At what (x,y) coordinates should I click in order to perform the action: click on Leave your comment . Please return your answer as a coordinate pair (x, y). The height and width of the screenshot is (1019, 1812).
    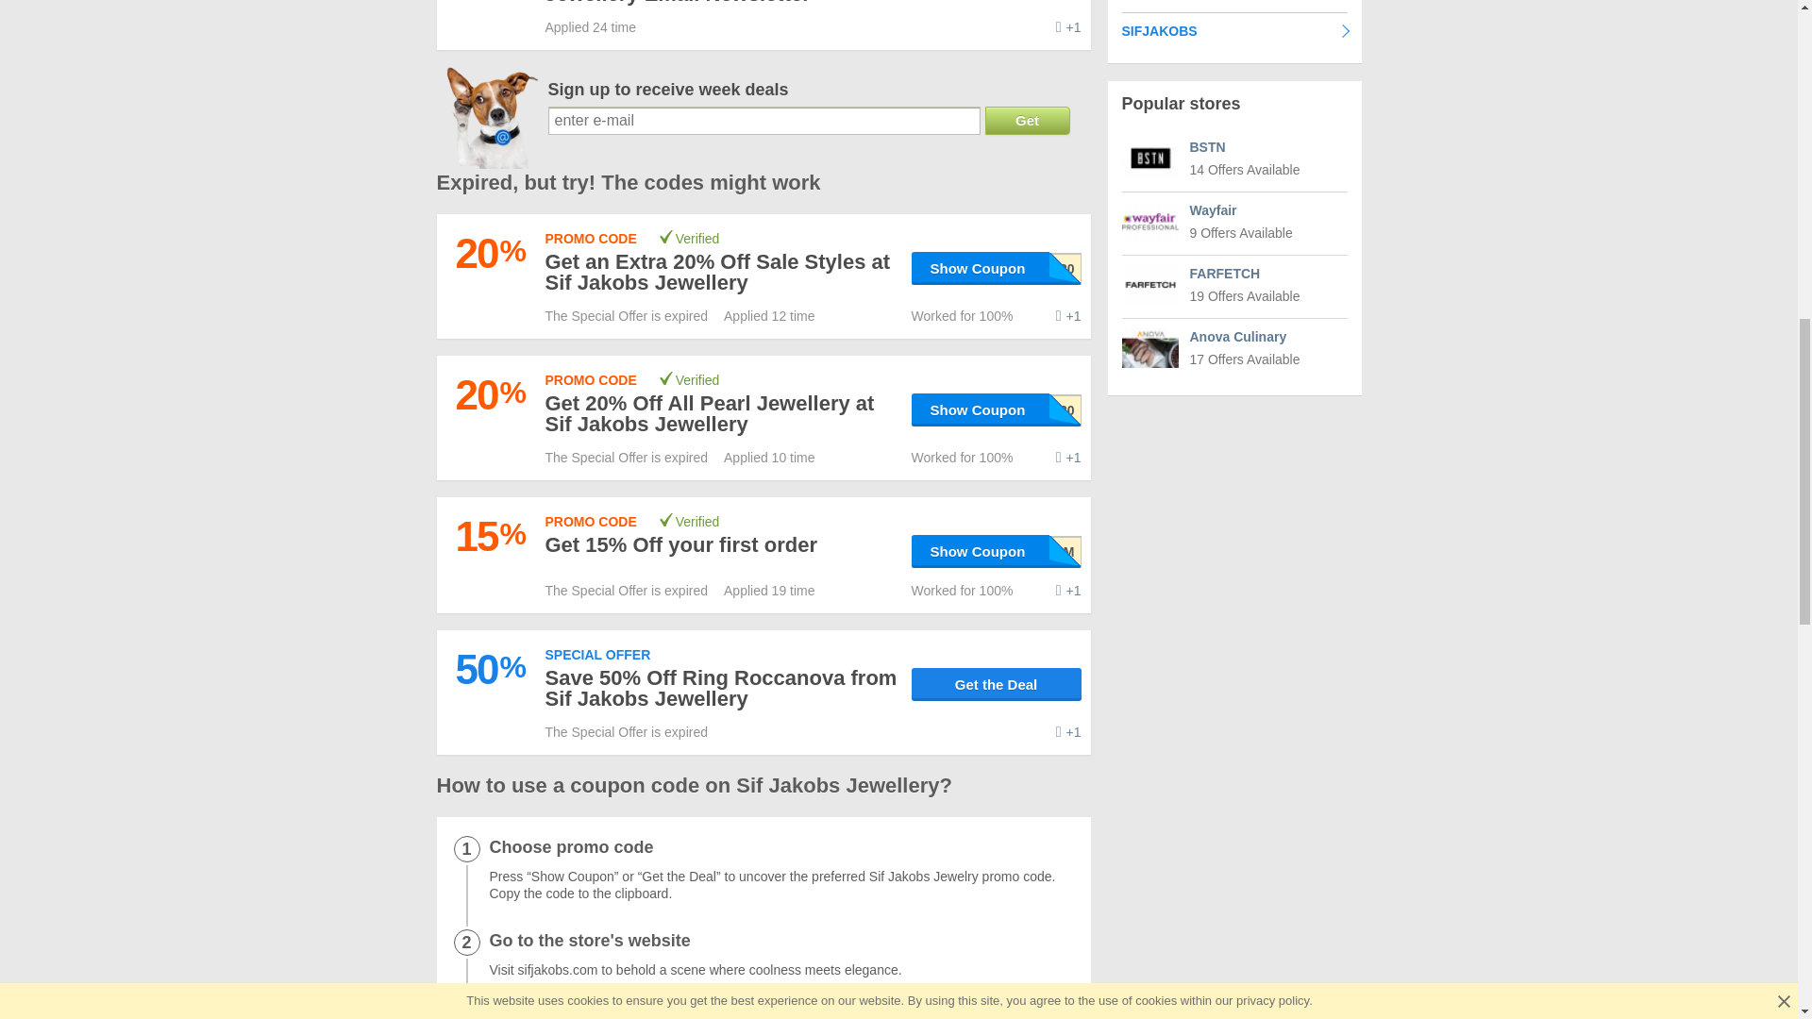
    Looking at the image, I should click on (1068, 591).